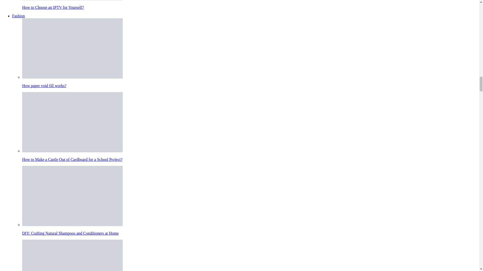  What do you see at coordinates (19, 16) in the screenshot?
I see `Fashion` at bounding box center [19, 16].